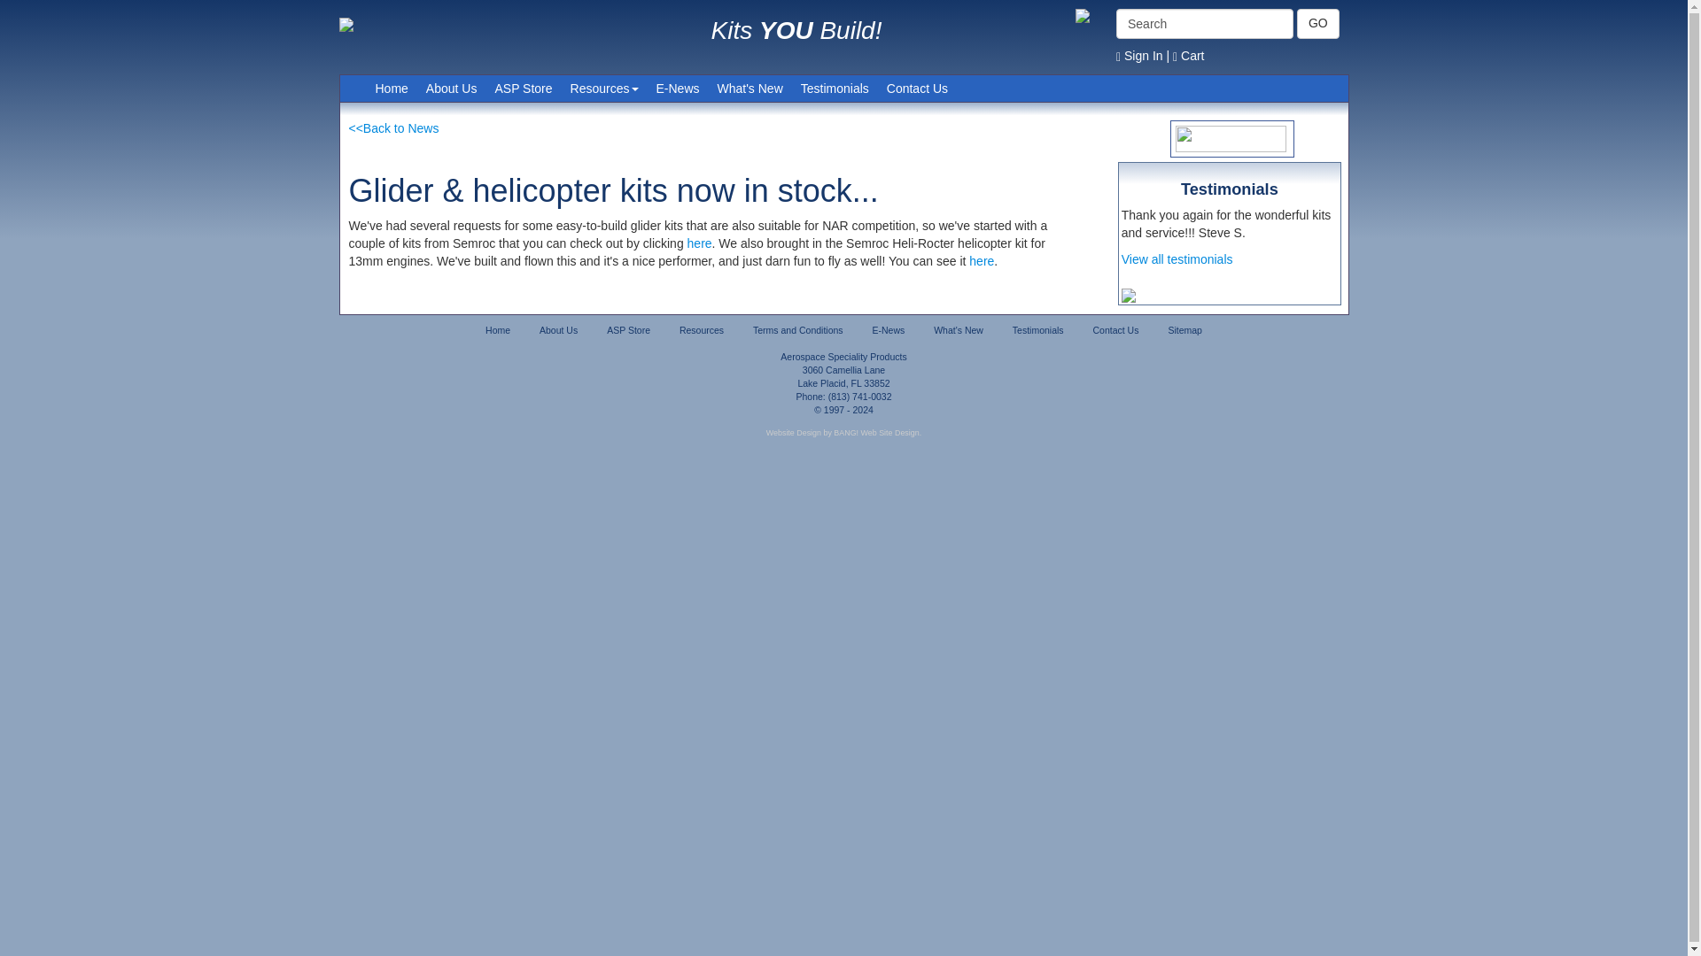 Image resolution: width=1701 pixels, height=956 pixels. What do you see at coordinates (959, 330) in the screenshot?
I see `What's New` at bounding box center [959, 330].